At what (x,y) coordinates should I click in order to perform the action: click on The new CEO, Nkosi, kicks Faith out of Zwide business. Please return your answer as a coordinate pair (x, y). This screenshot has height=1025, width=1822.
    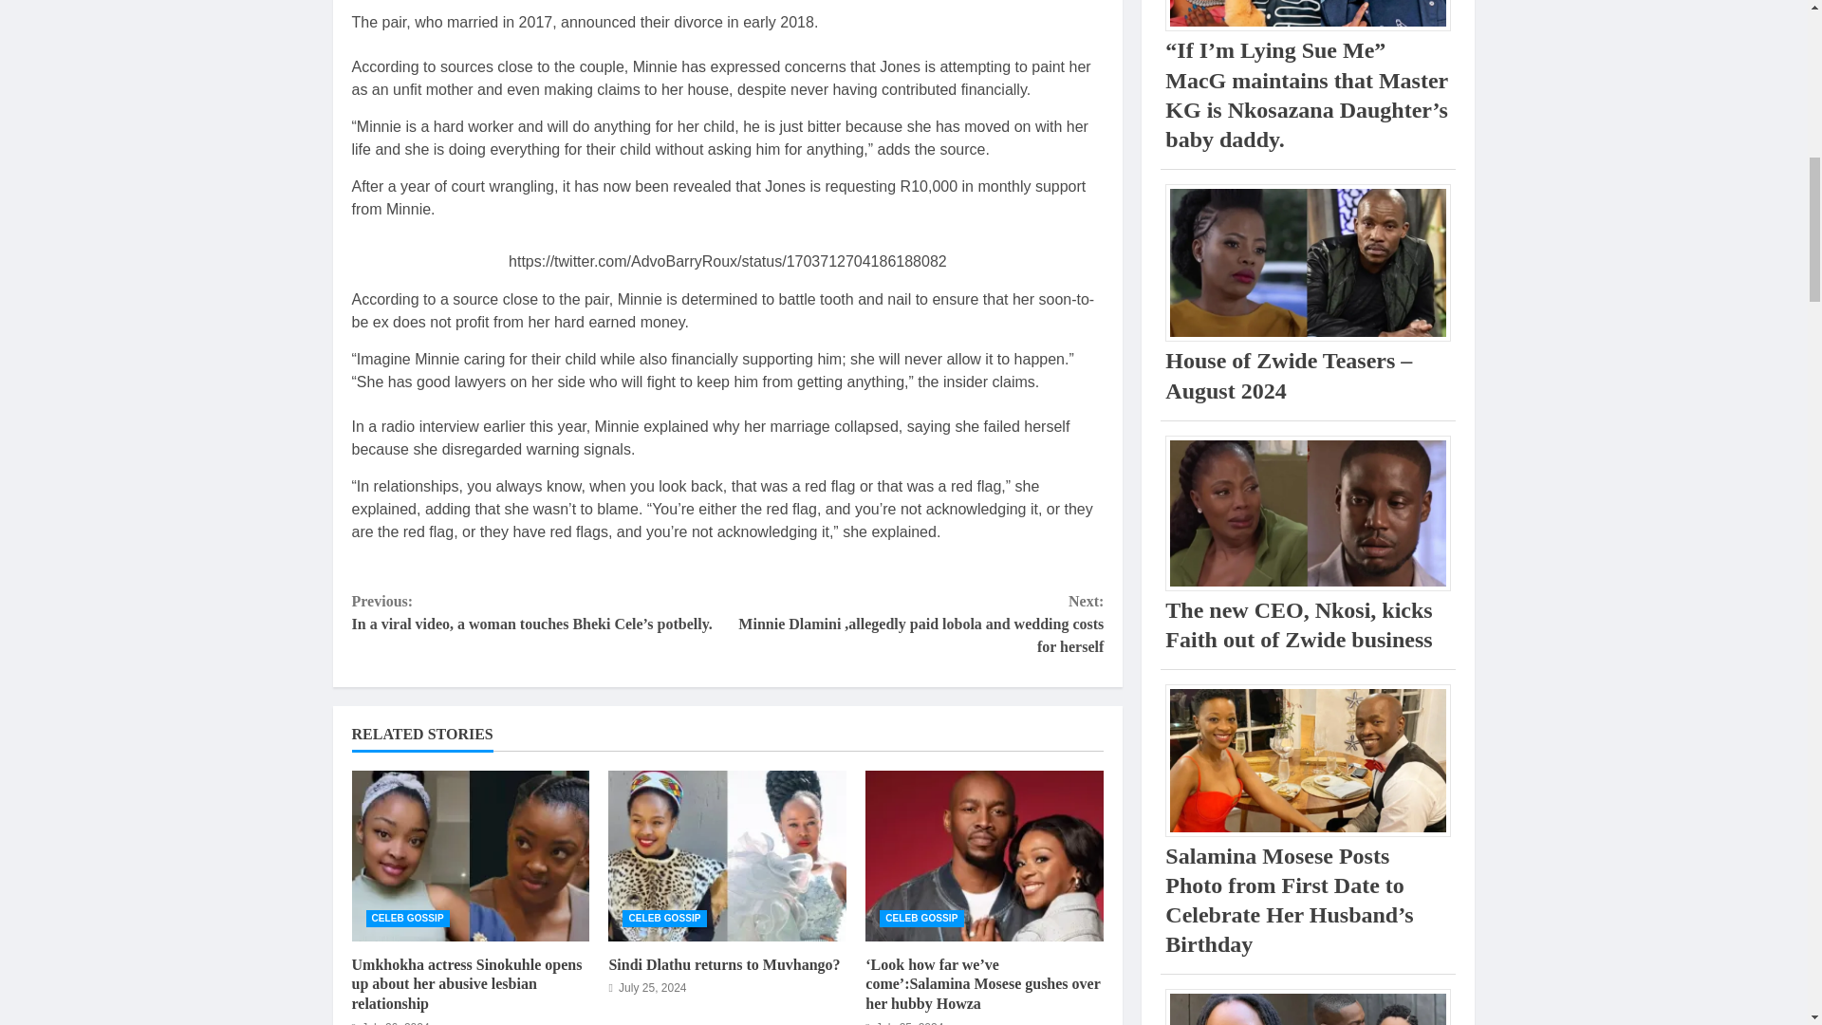
    Looking at the image, I should click on (1308, 513).